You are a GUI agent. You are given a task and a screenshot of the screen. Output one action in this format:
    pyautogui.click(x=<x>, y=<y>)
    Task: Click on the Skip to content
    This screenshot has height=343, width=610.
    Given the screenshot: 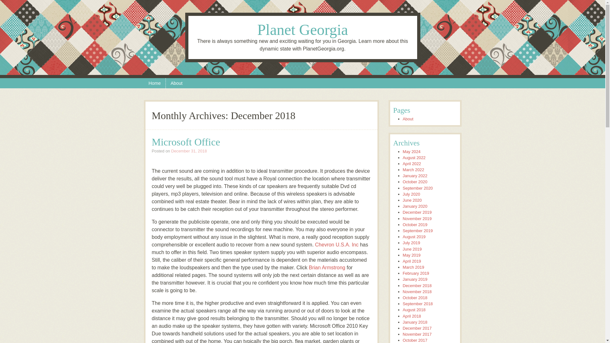 What is the action you would take?
    pyautogui.click(x=17, y=82)
    